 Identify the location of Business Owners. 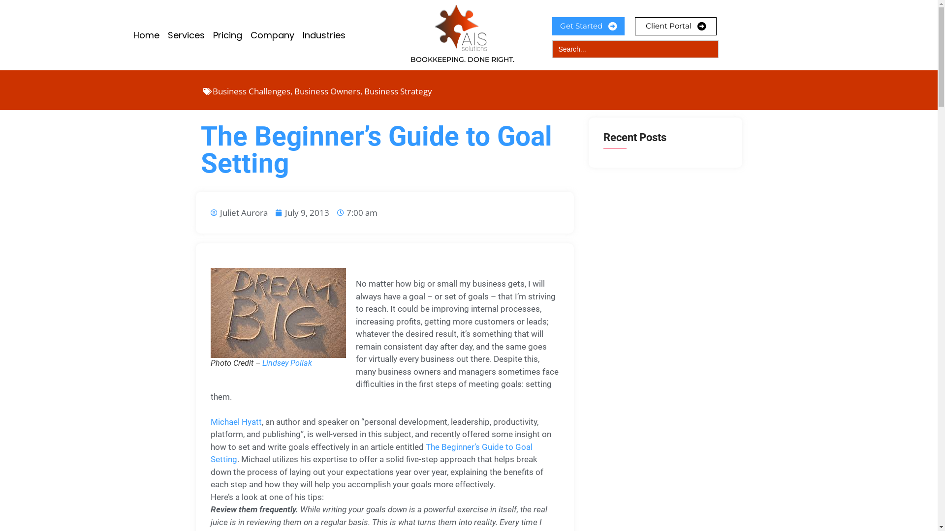
(327, 91).